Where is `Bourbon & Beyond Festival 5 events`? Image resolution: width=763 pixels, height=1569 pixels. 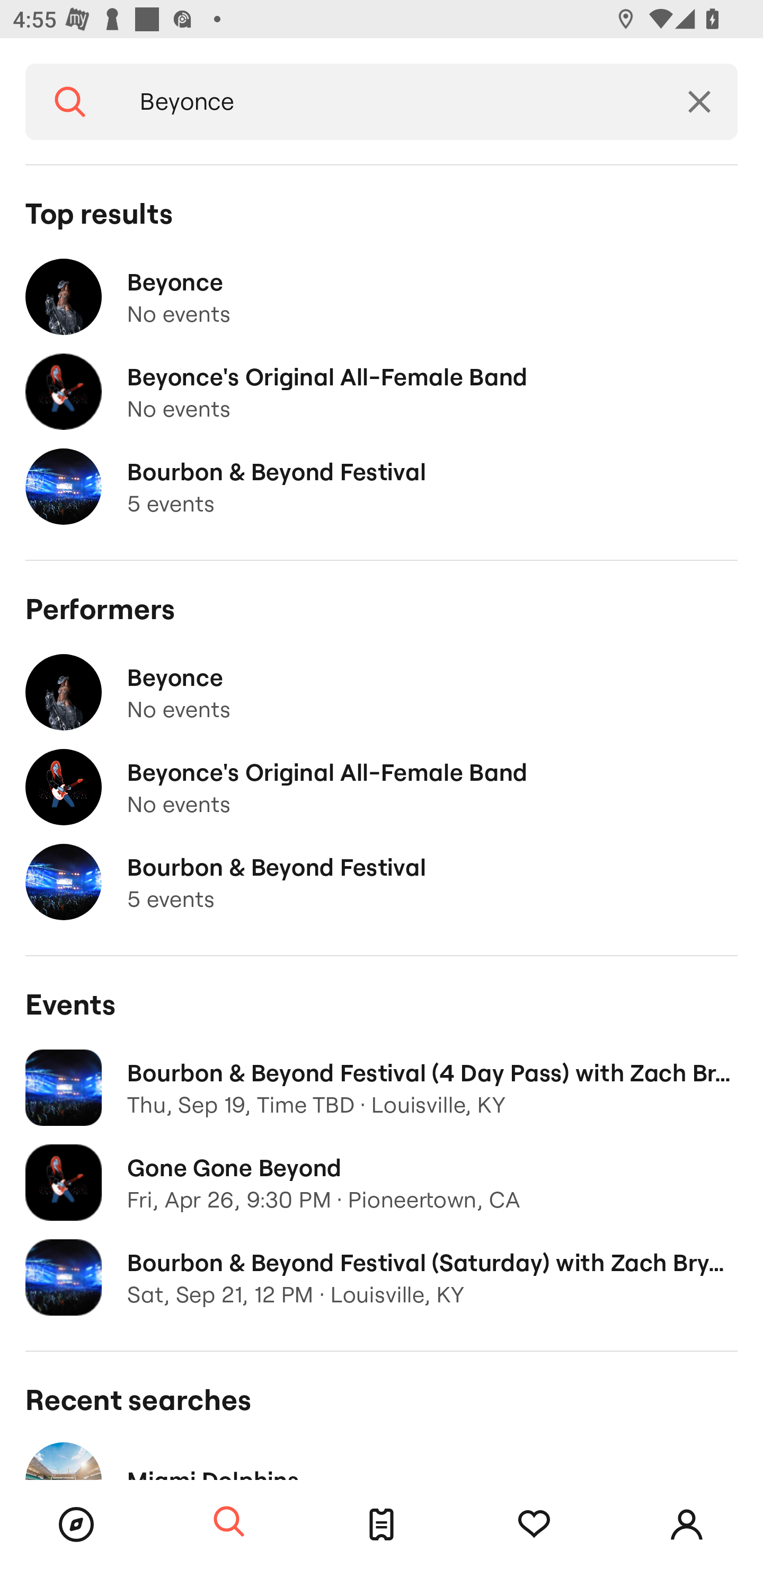
Bourbon & Beyond Festival 5 events is located at coordinates (381, 882).